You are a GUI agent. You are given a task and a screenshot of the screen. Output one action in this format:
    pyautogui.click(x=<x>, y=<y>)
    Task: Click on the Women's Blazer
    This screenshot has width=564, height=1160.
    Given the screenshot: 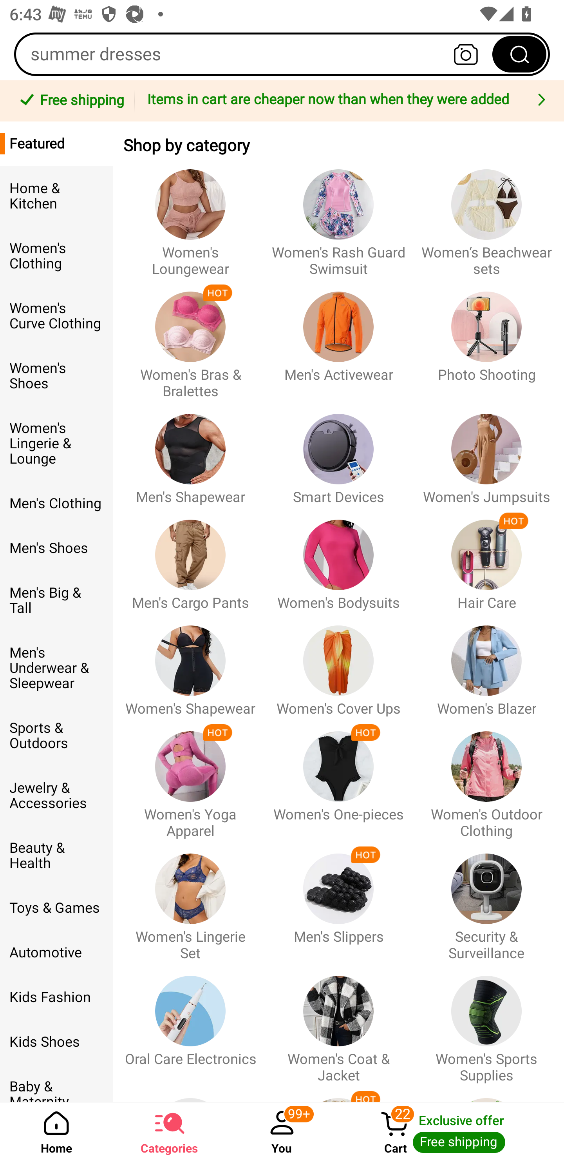 What is the action you would take?
    pyautogui.click(x=486, y=664)
    